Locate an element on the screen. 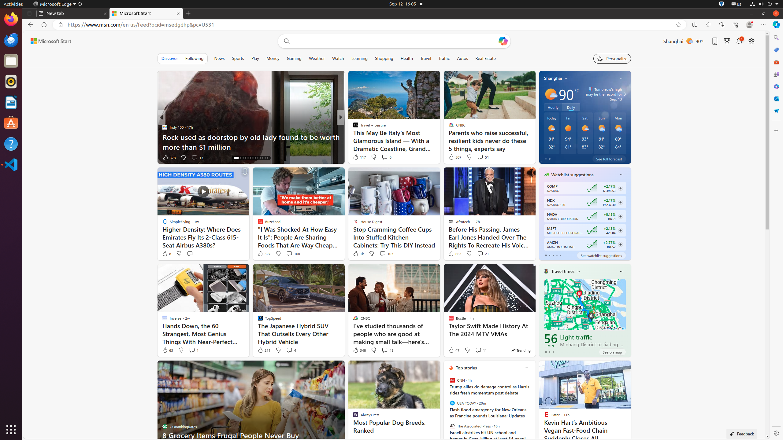 The image size is (783, 440). 507 Like is located at coordinates (455, 157).